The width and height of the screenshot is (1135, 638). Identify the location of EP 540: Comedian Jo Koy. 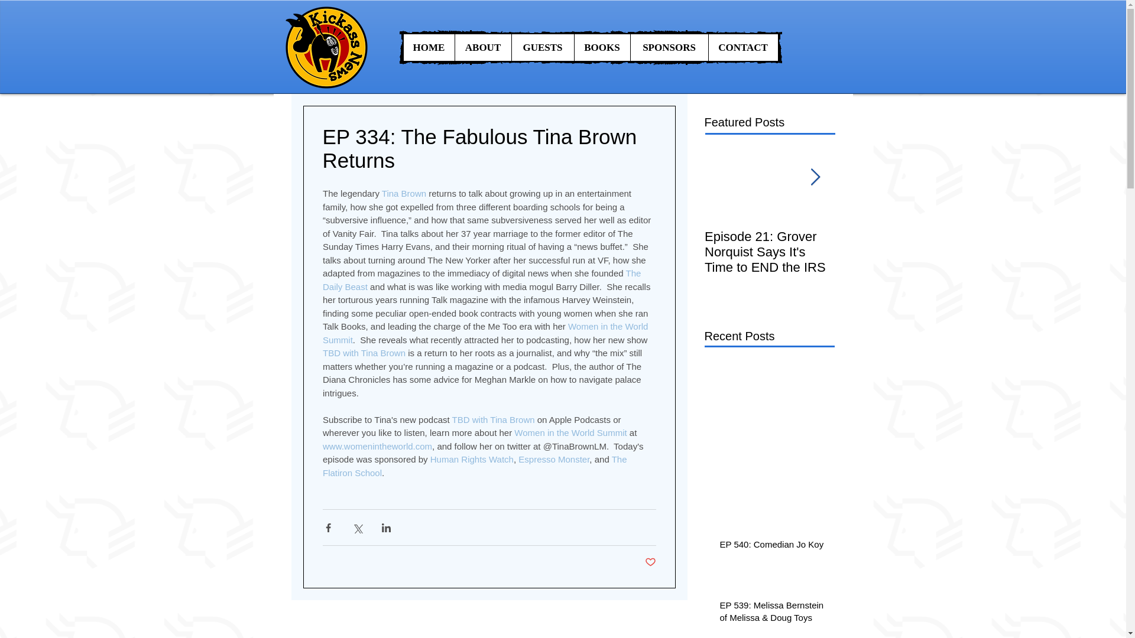
(773, 546).